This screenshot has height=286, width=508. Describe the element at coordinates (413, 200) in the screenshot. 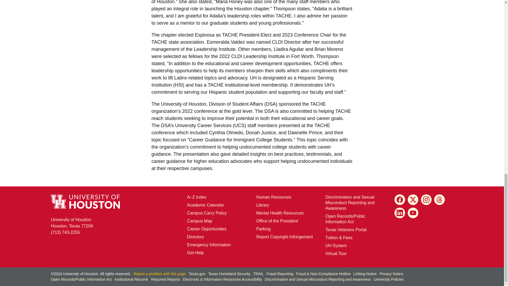

I see `X` at that location.